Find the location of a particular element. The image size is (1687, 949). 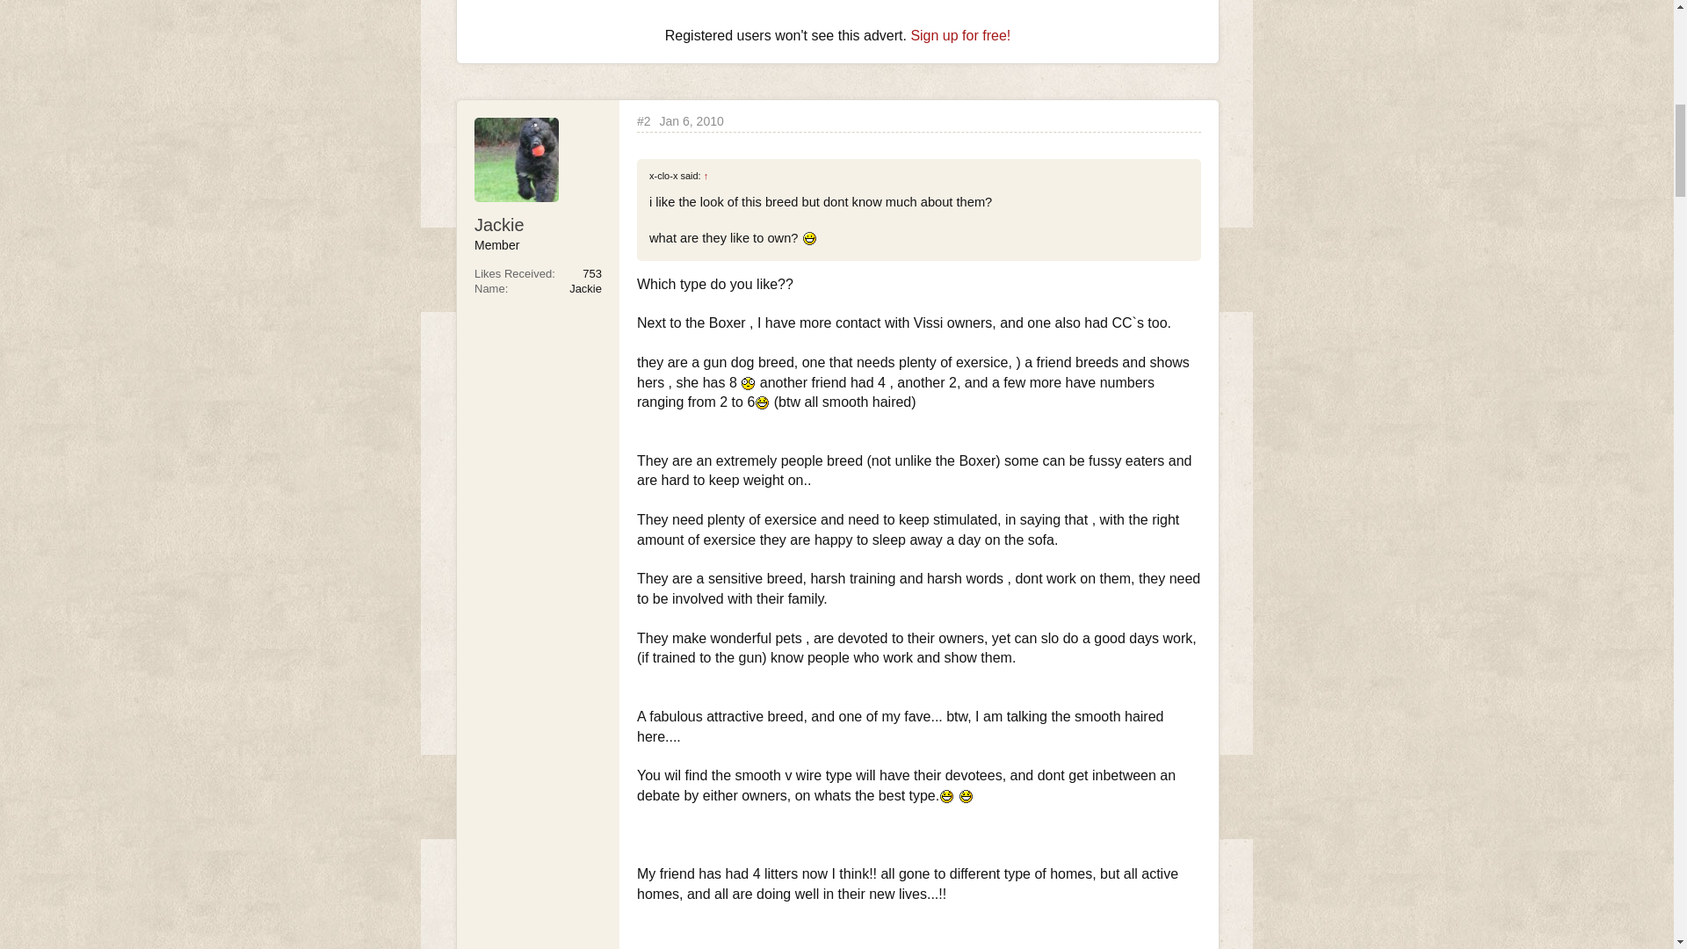

grin    :grin: is located at coordinates (809, 237).